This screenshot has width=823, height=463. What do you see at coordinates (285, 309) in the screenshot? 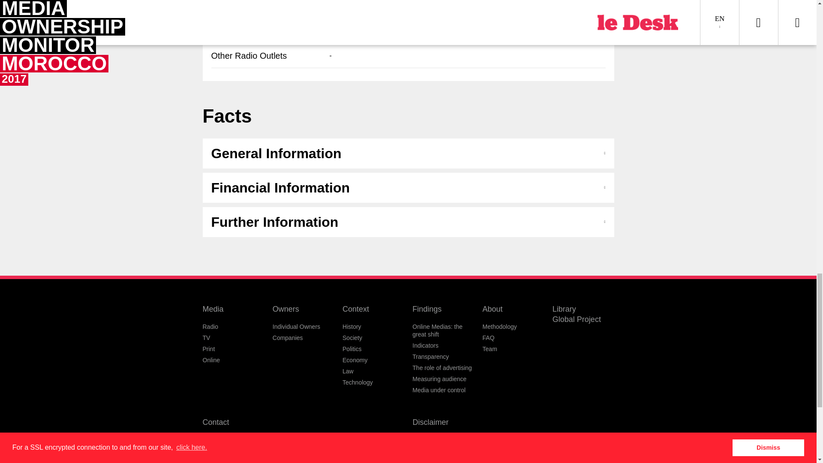
I see `Owners` at bounding box center [285, 309].